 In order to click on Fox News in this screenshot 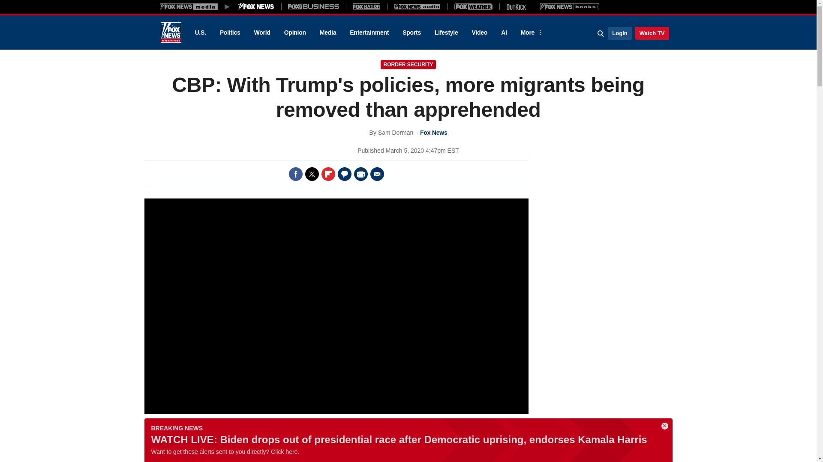, I will do `click(171, 33)`.